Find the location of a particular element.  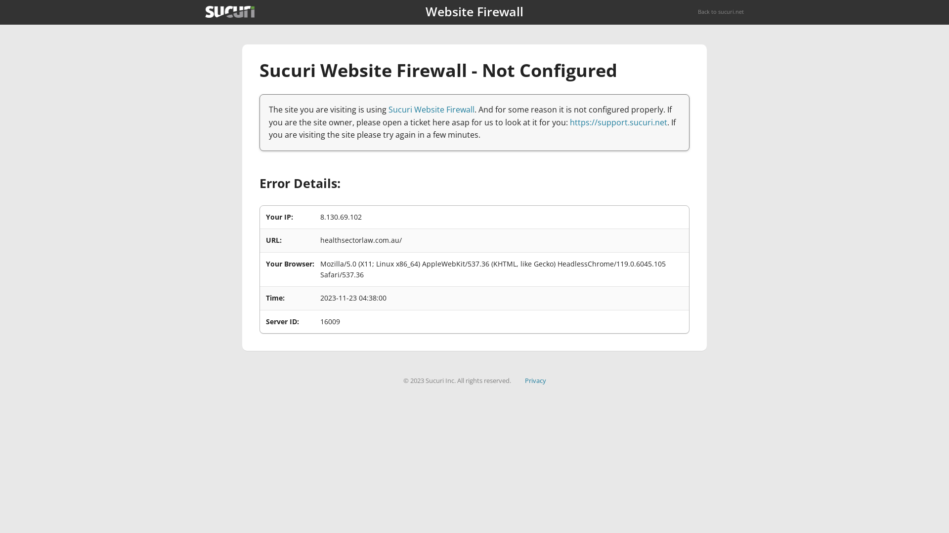

Privacy is located at coordinates (536, 381).